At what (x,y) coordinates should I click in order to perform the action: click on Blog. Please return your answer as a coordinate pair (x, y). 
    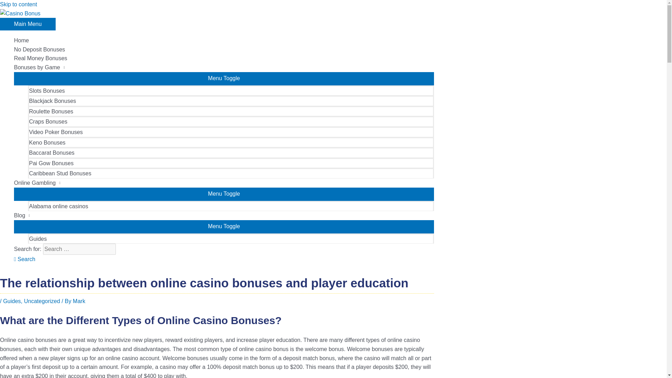
    Looking at the image, I should click on (224, 215).